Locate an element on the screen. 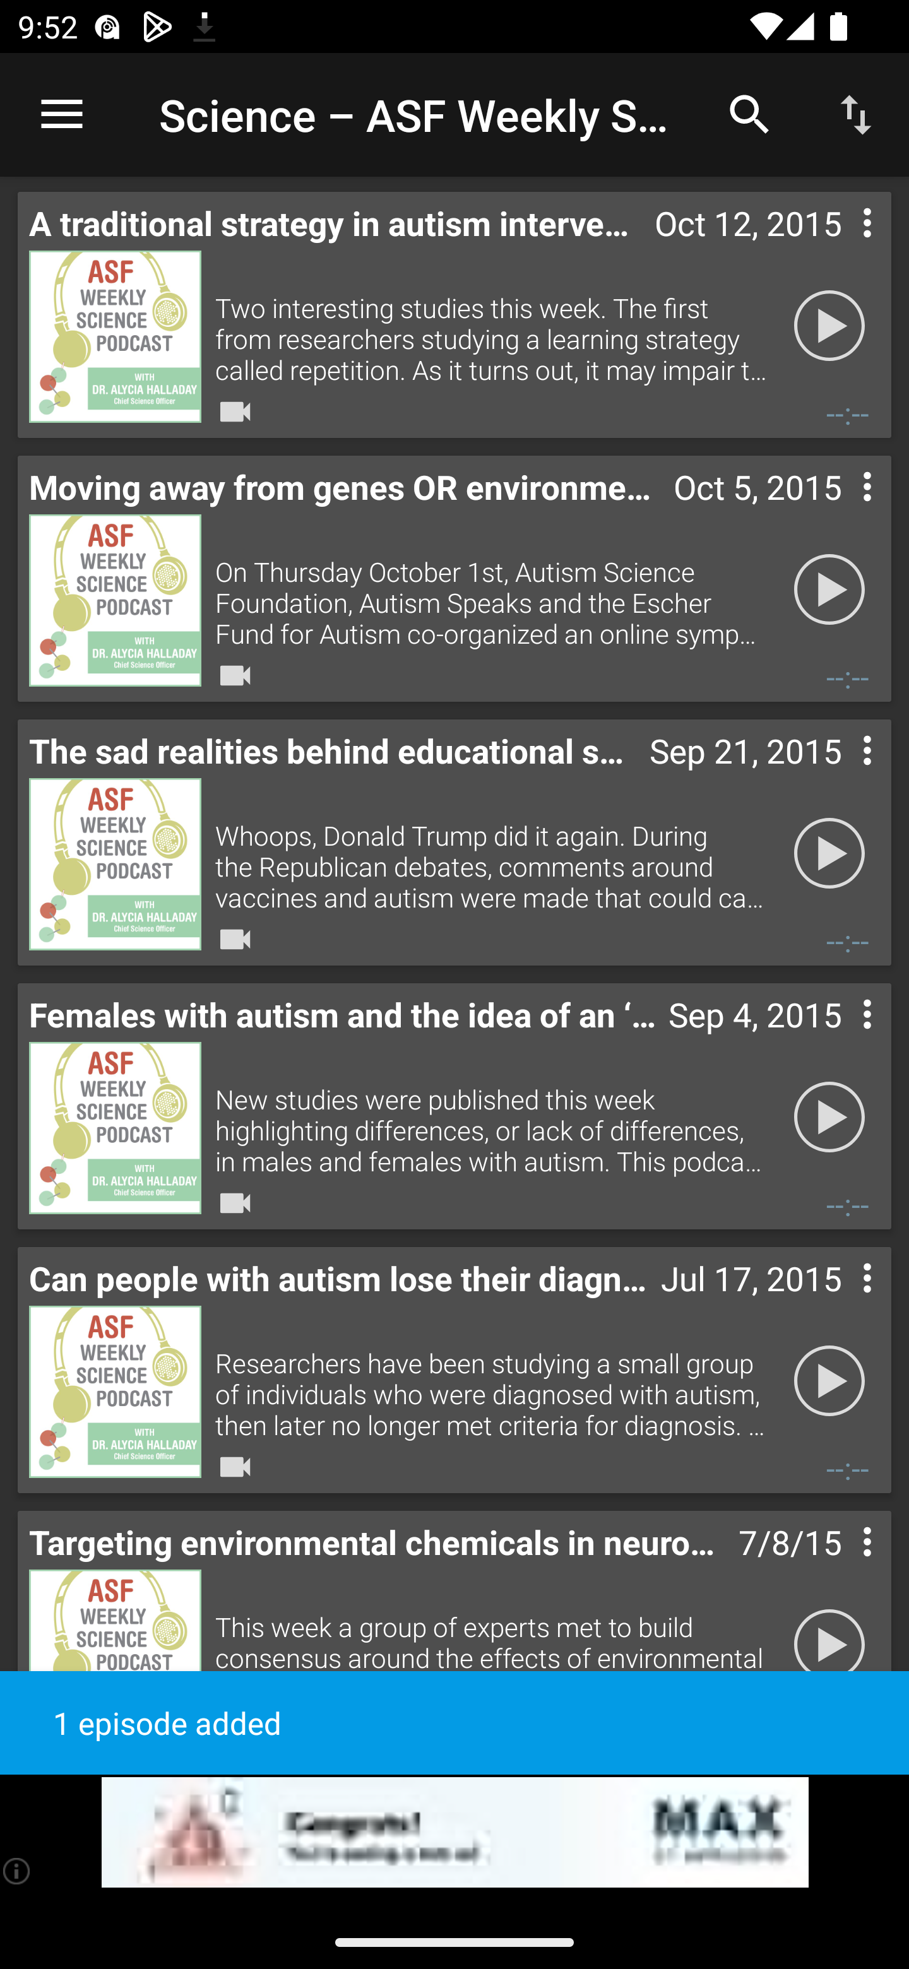 The height and width of the screenshot is (1969, 909). Contextual menu is located at coordinates (840, 776).